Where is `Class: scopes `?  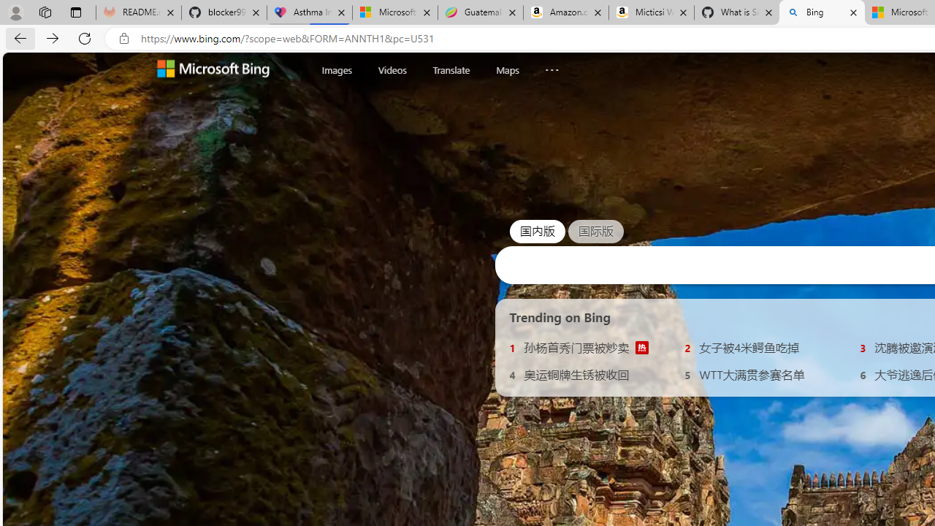 Class: scopes  is located at coordinates (453, 69).